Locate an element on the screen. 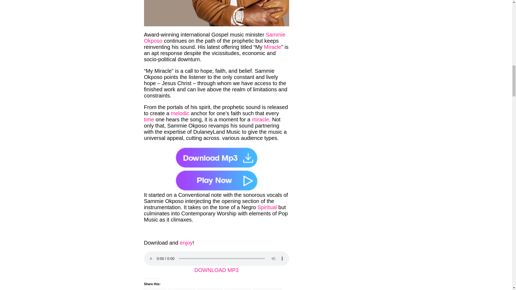 This screenshot has width=516, height=290. Click to share on LinkedIn is located at coordinates (210, 289).